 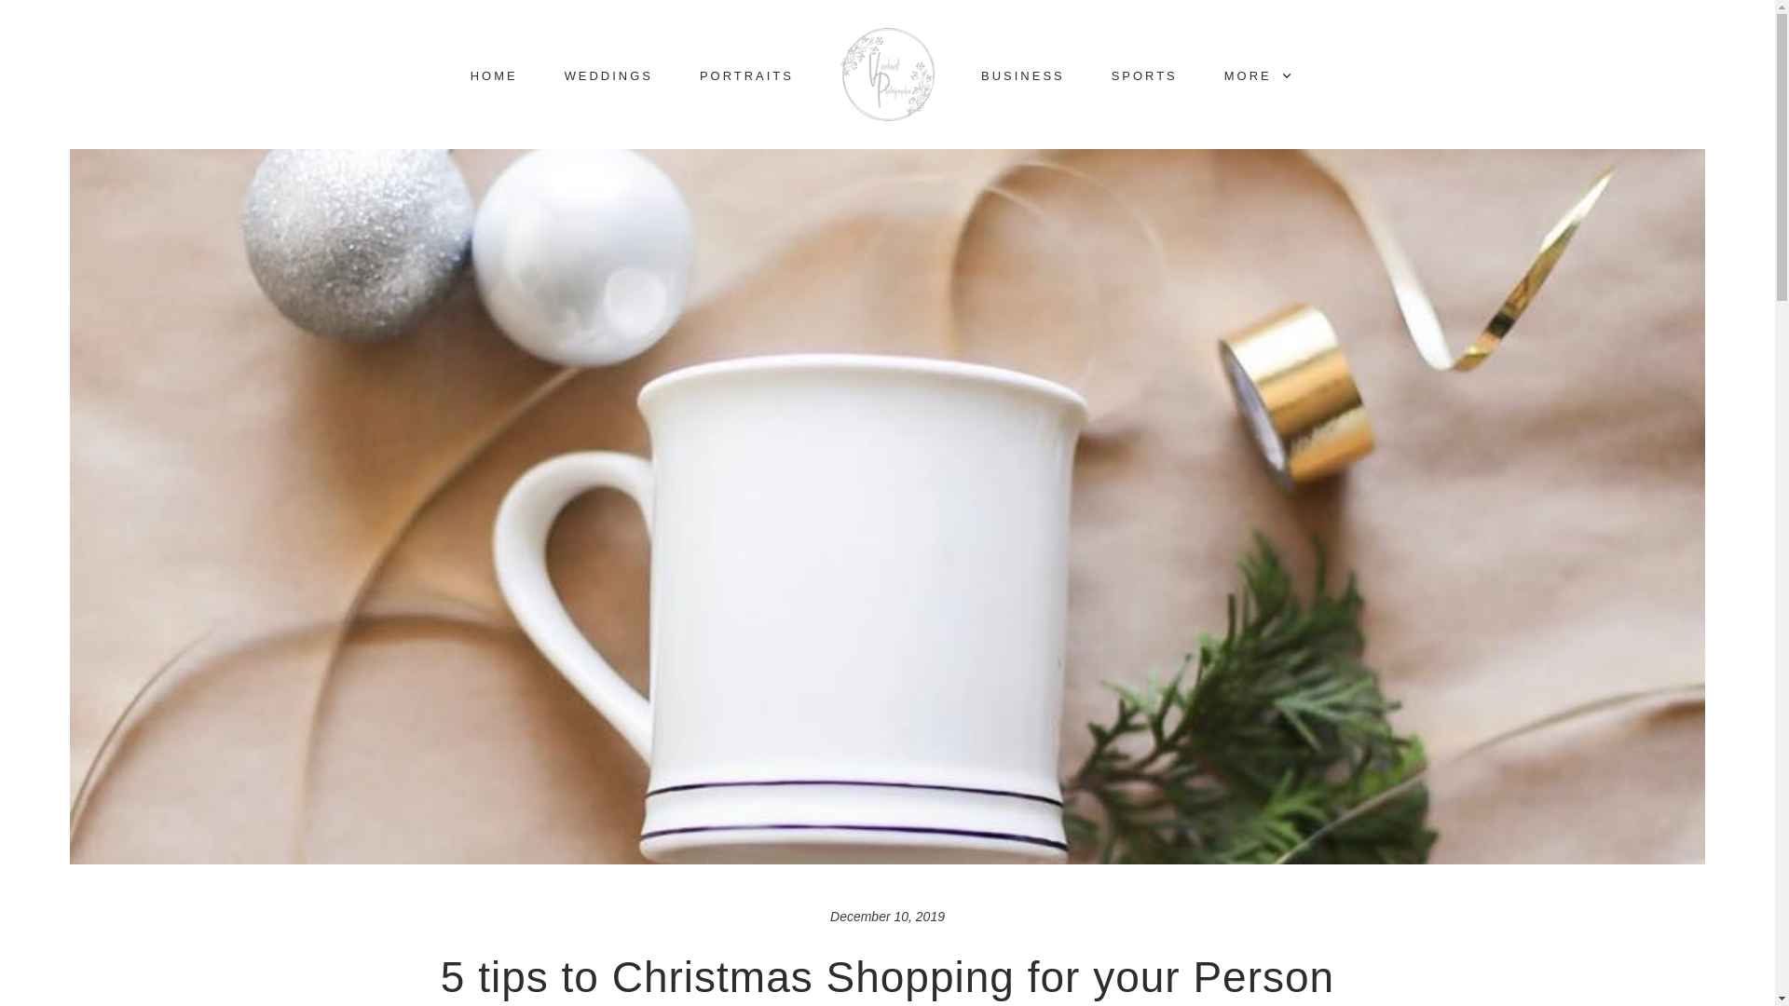 What do you see at coordinates (1022, 75) in the screenshot?
I see `BUSINESS` at bounding box center [1022, 75].